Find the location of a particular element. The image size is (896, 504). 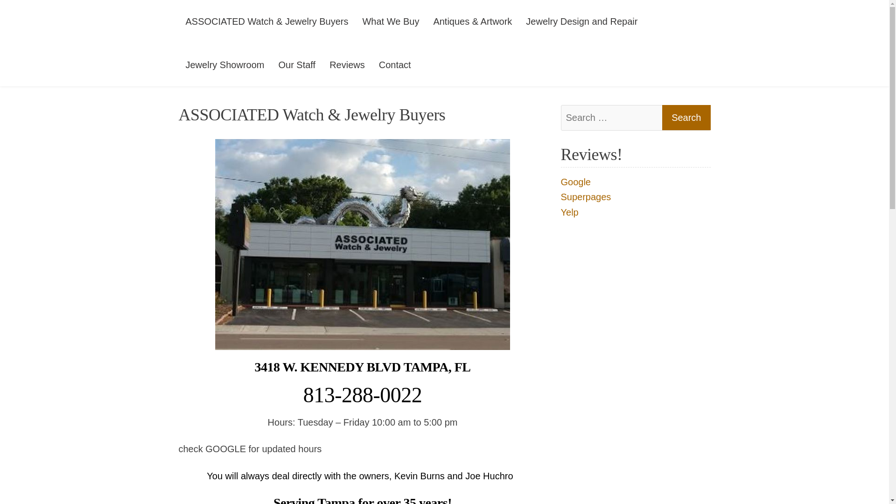

Reviews is located at coordinates (347, 64).